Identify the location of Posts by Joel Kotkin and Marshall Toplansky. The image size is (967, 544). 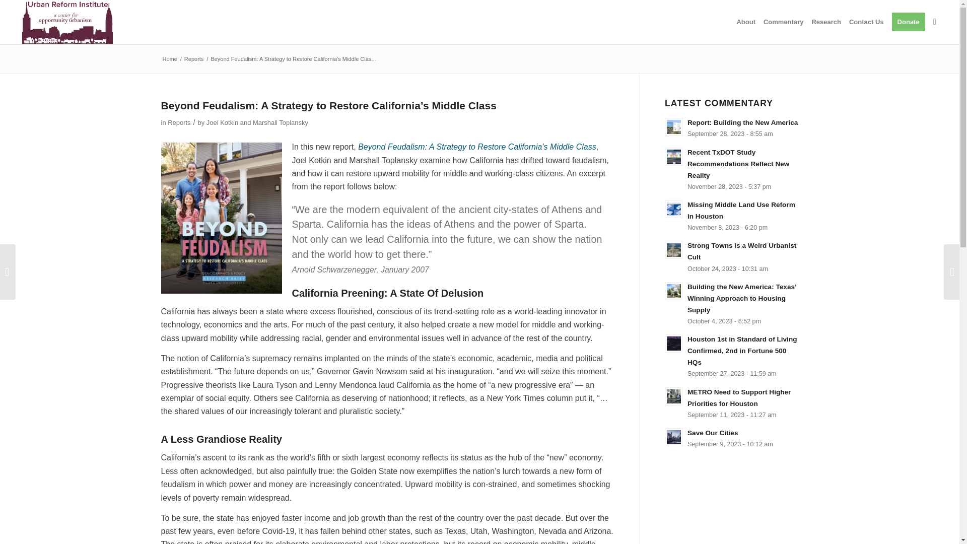
(257, 122).